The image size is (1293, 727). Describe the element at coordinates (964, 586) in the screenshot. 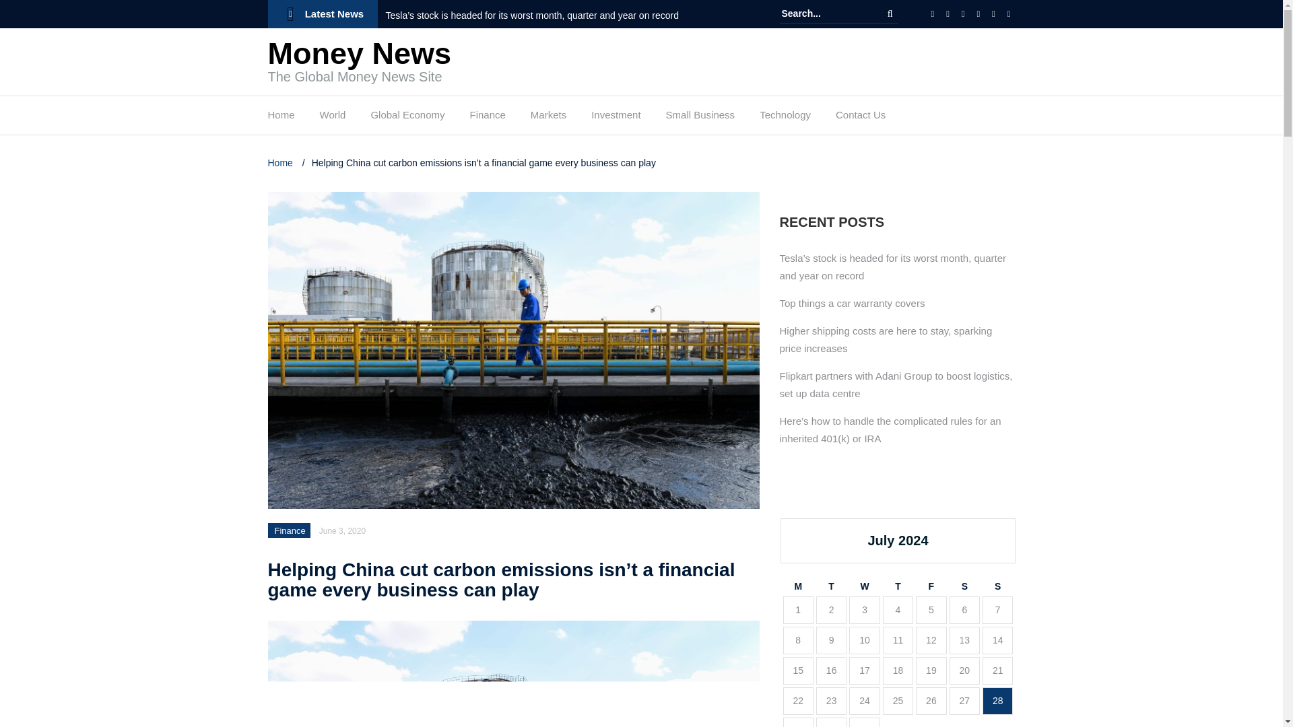

I see `Saturday` at that location.